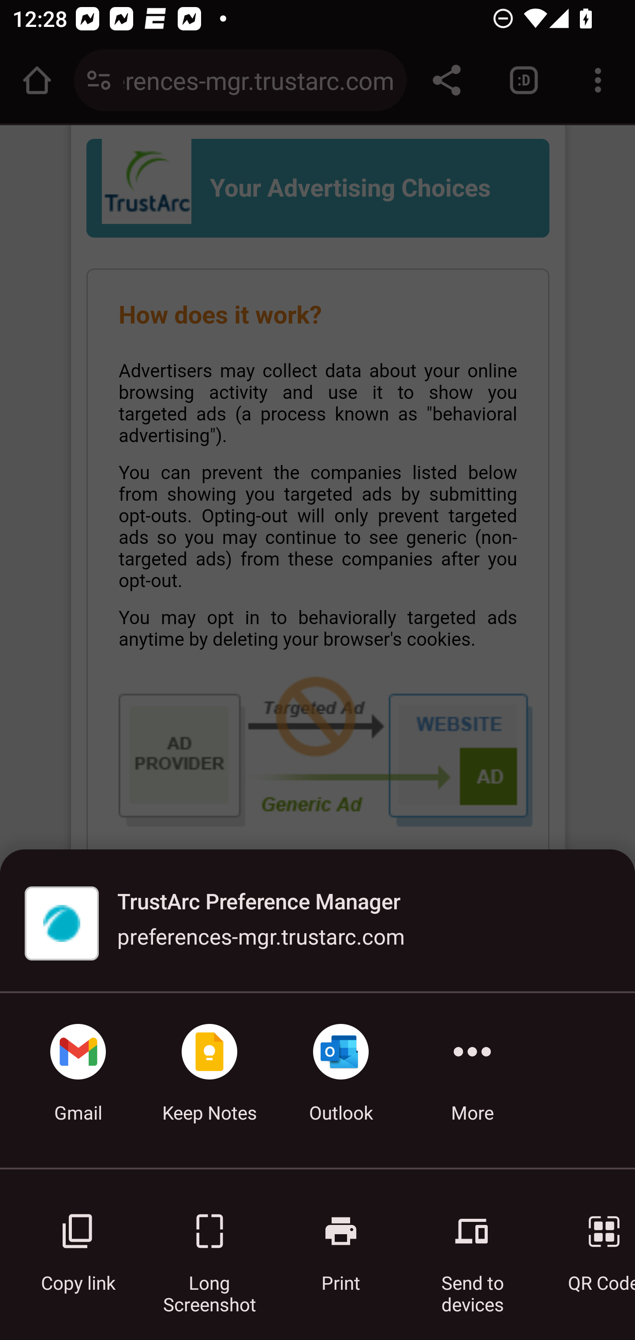 The height and width of the screenshot is (1340, 635). Describe the element at coordinates (209, 1243) in the screenshot. I see `Long Screenshot` at that location.